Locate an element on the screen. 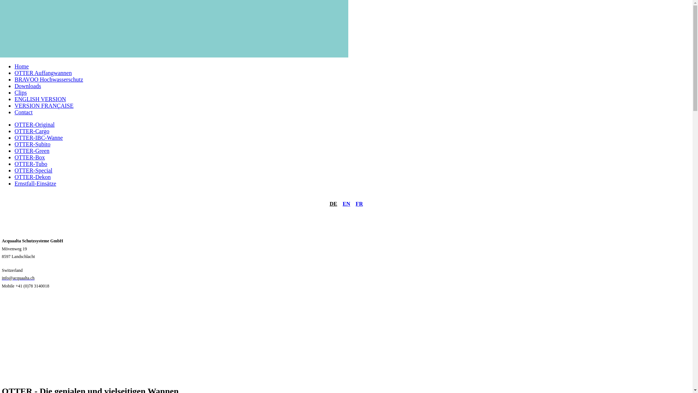  Home is located at coordinates (22, 66).